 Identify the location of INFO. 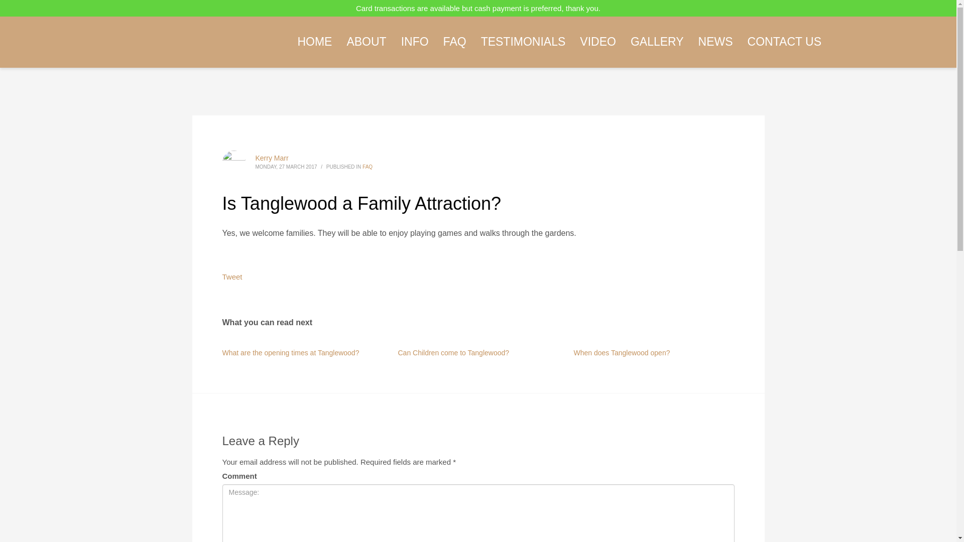
(415, 41).